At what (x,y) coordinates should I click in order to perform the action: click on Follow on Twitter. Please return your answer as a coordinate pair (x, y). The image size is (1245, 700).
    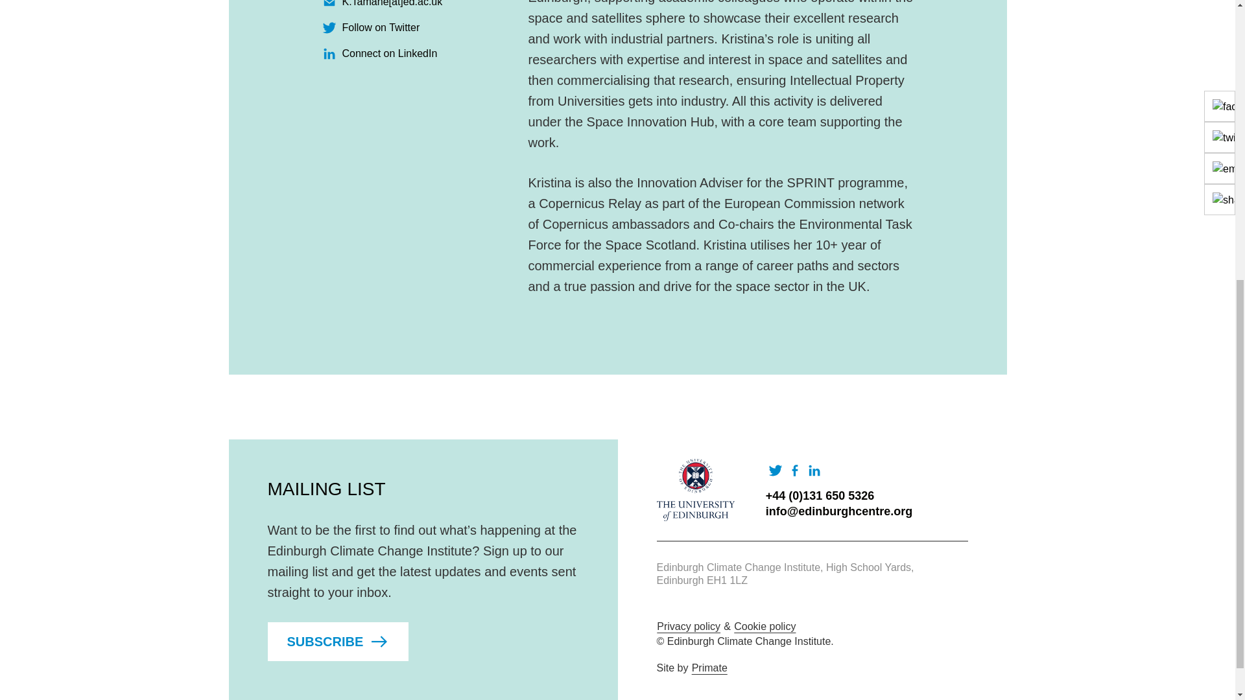
    Looking at the image, I should click on (381, 27).